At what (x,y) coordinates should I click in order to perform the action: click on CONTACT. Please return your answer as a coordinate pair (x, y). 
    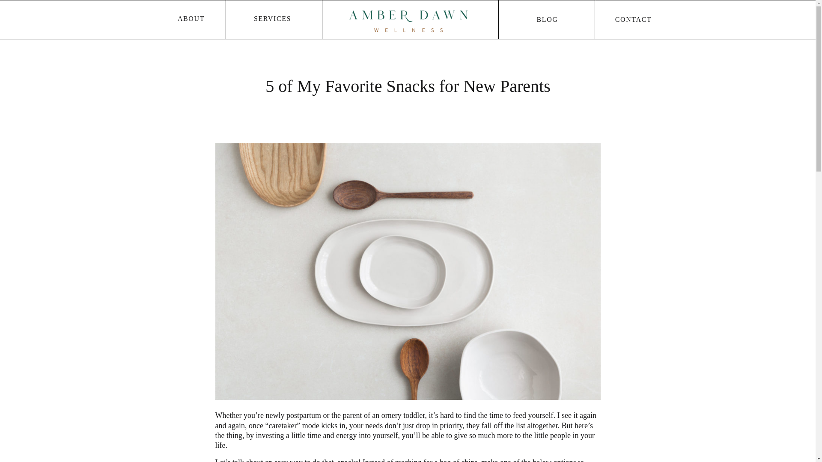
    Looking at the image, I should click on (634, 20).